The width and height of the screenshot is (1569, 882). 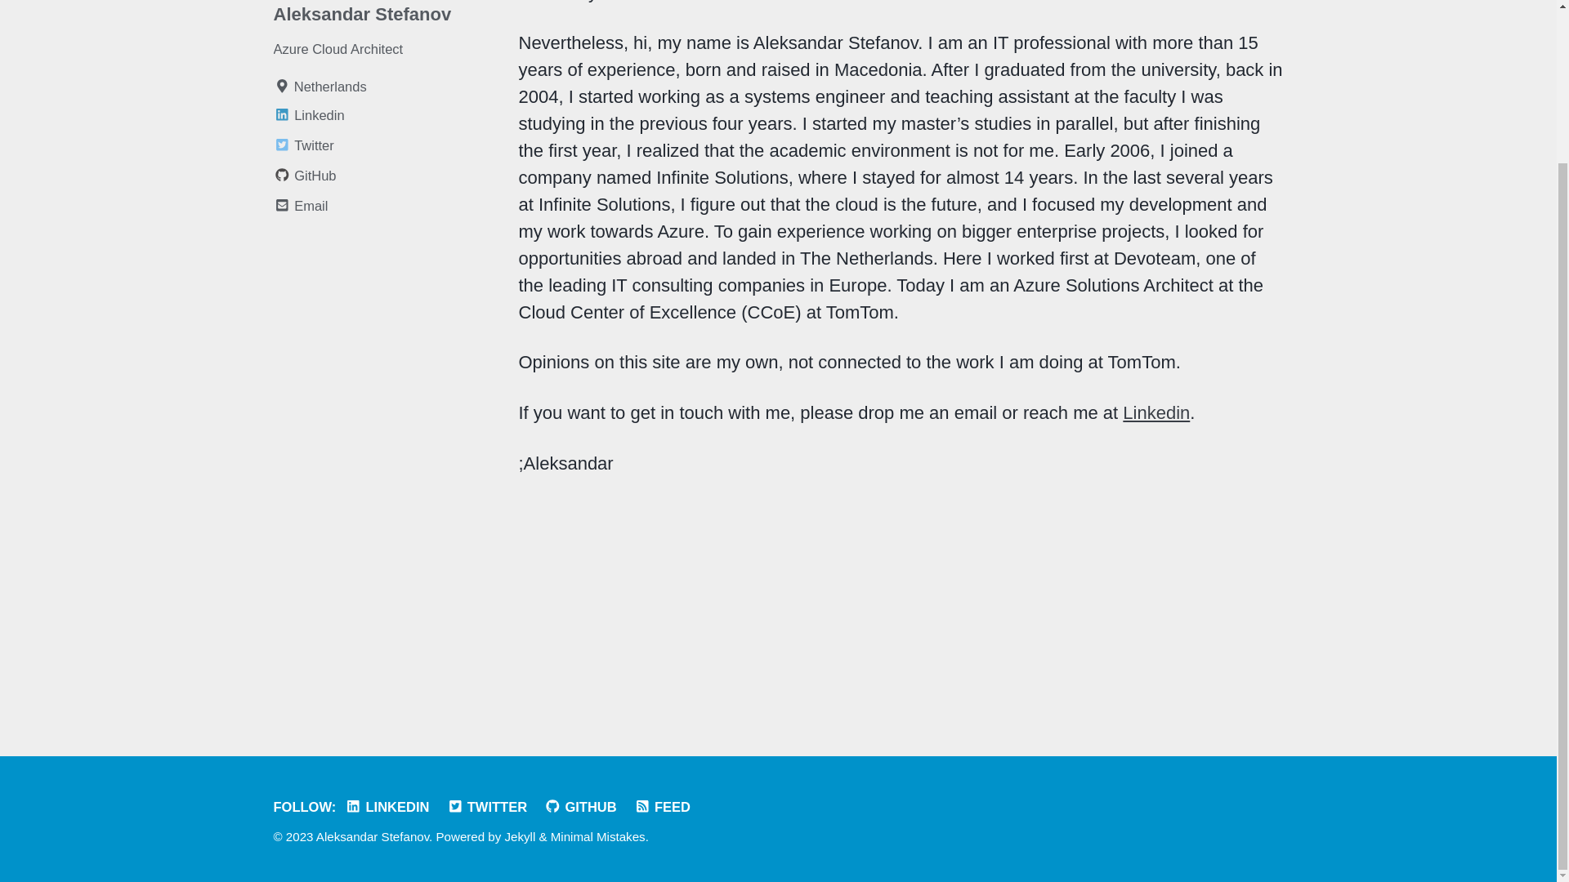 I want to click on FEED, so click(x=665, y=806).